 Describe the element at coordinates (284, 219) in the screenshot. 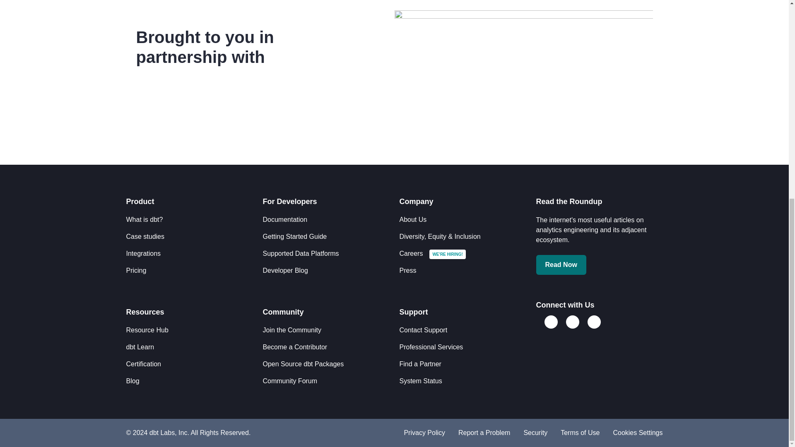

I see `Documentation` at that location.